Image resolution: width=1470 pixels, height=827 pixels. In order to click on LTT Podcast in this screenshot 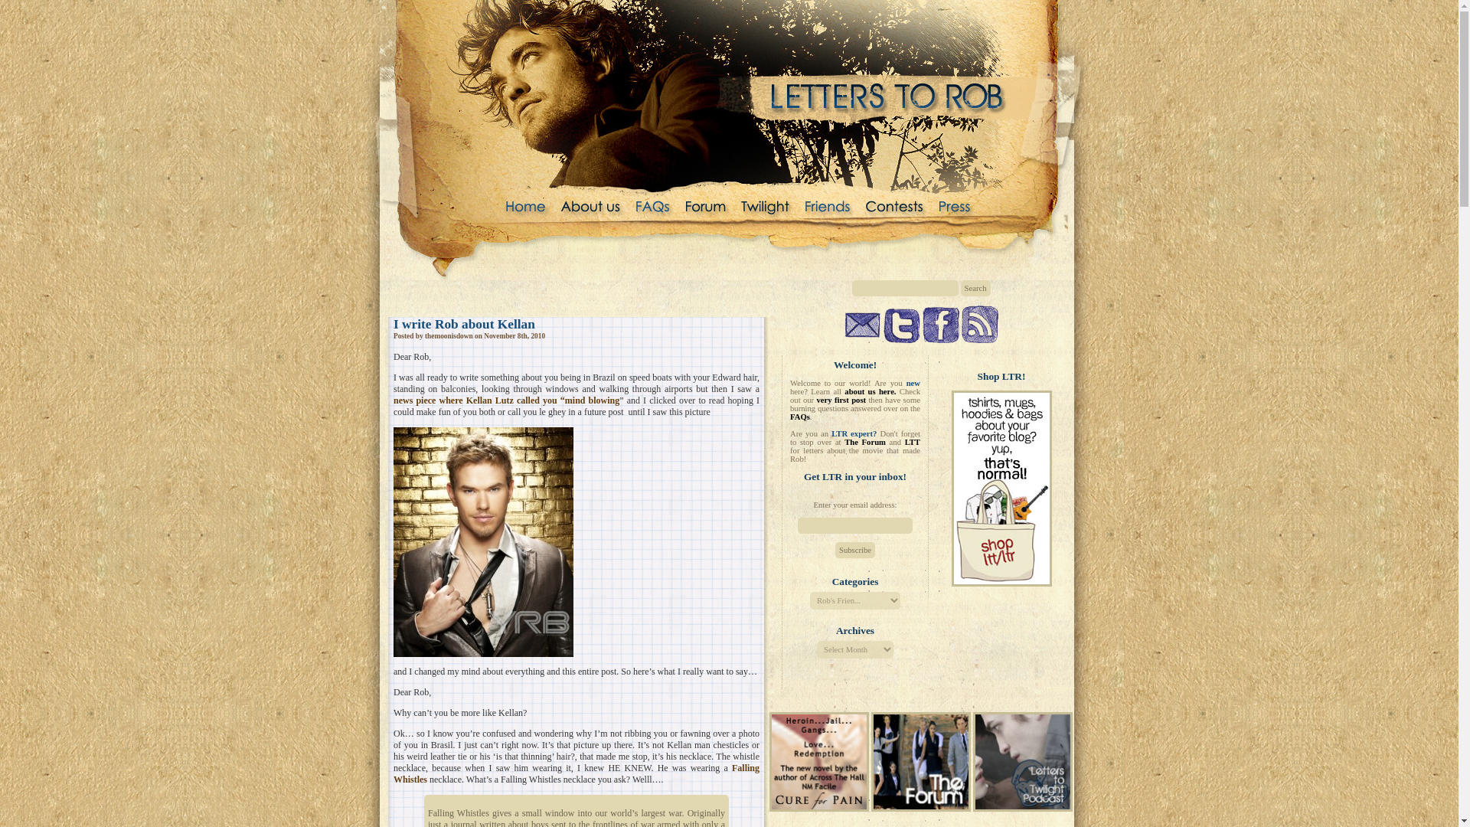, I will do `click(1023, 761)`.